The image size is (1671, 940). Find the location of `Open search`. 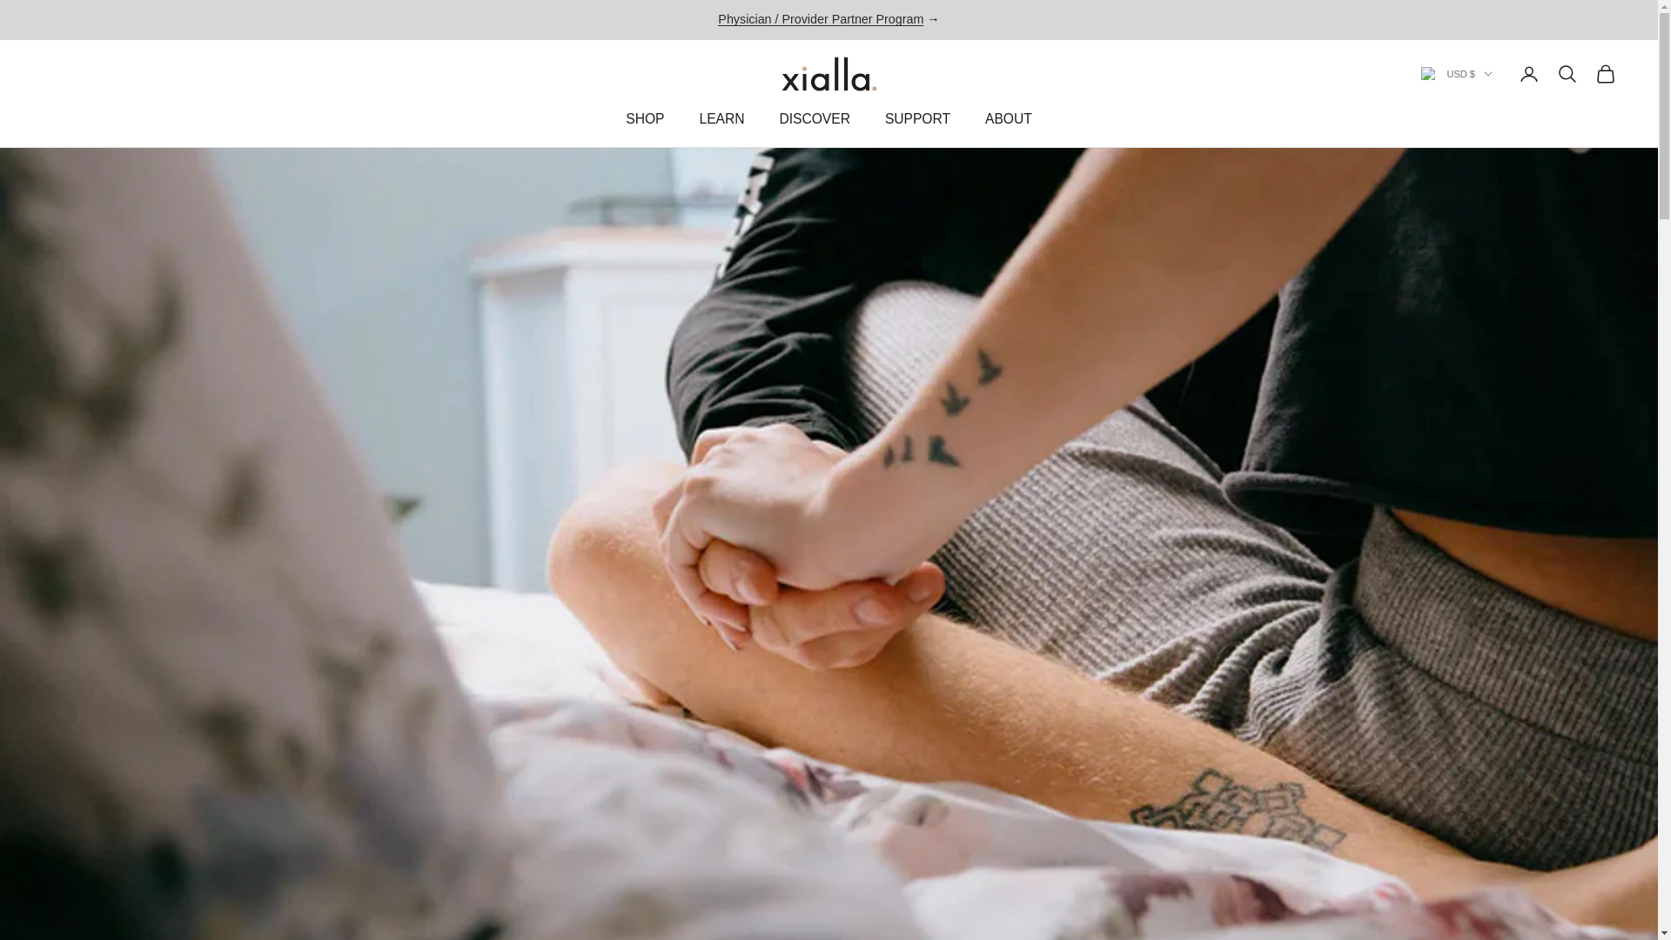

Open search is located at coordinates (1567, 74).